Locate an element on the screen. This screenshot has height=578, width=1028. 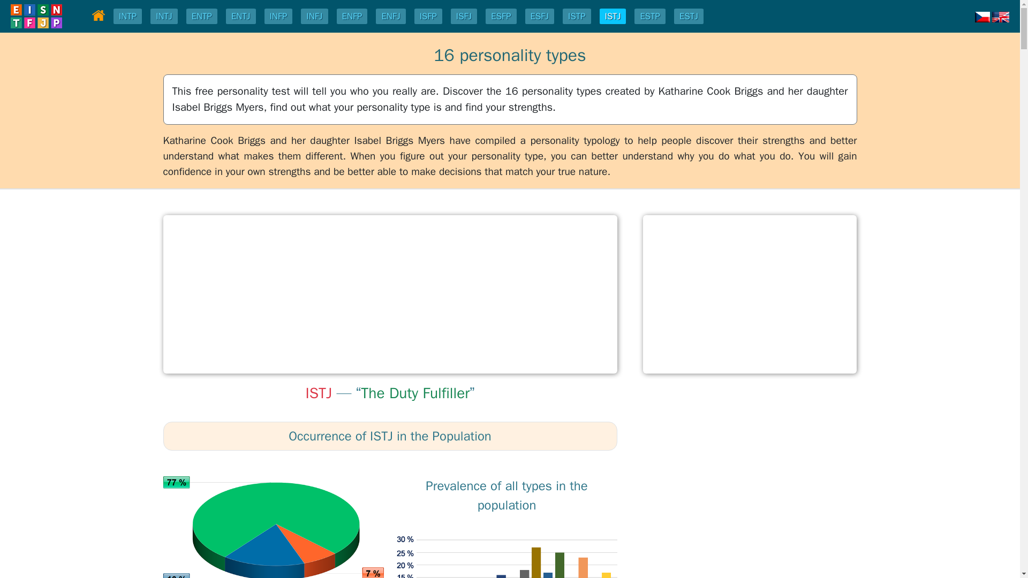
ISFP is located at coordinates (428, 16).